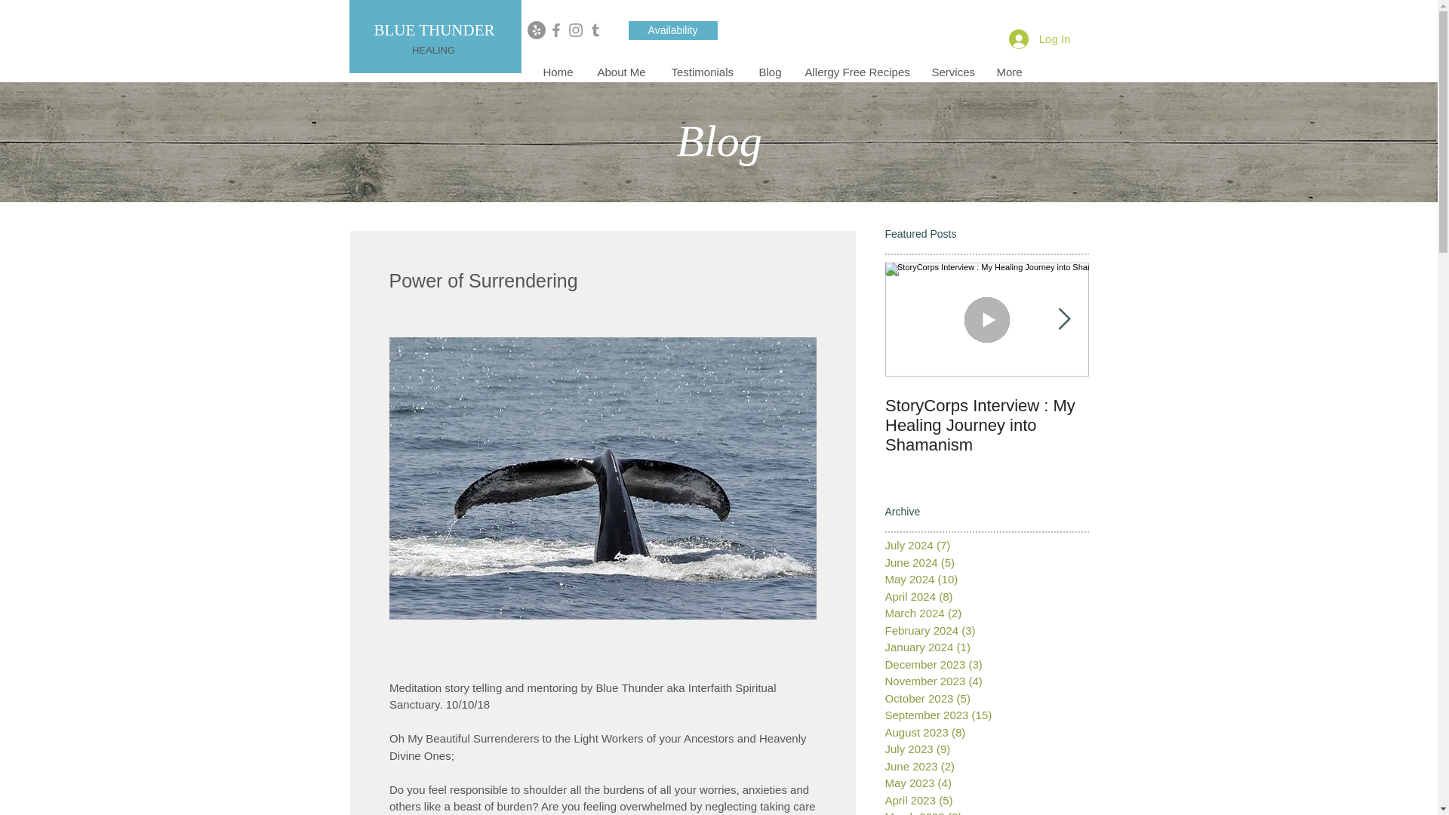 The height and width of the screenshot is (815, 1449). What do you see at coordinates (952, 72) in the screenshot?
I see `Services` at bounding box center [952, 72].